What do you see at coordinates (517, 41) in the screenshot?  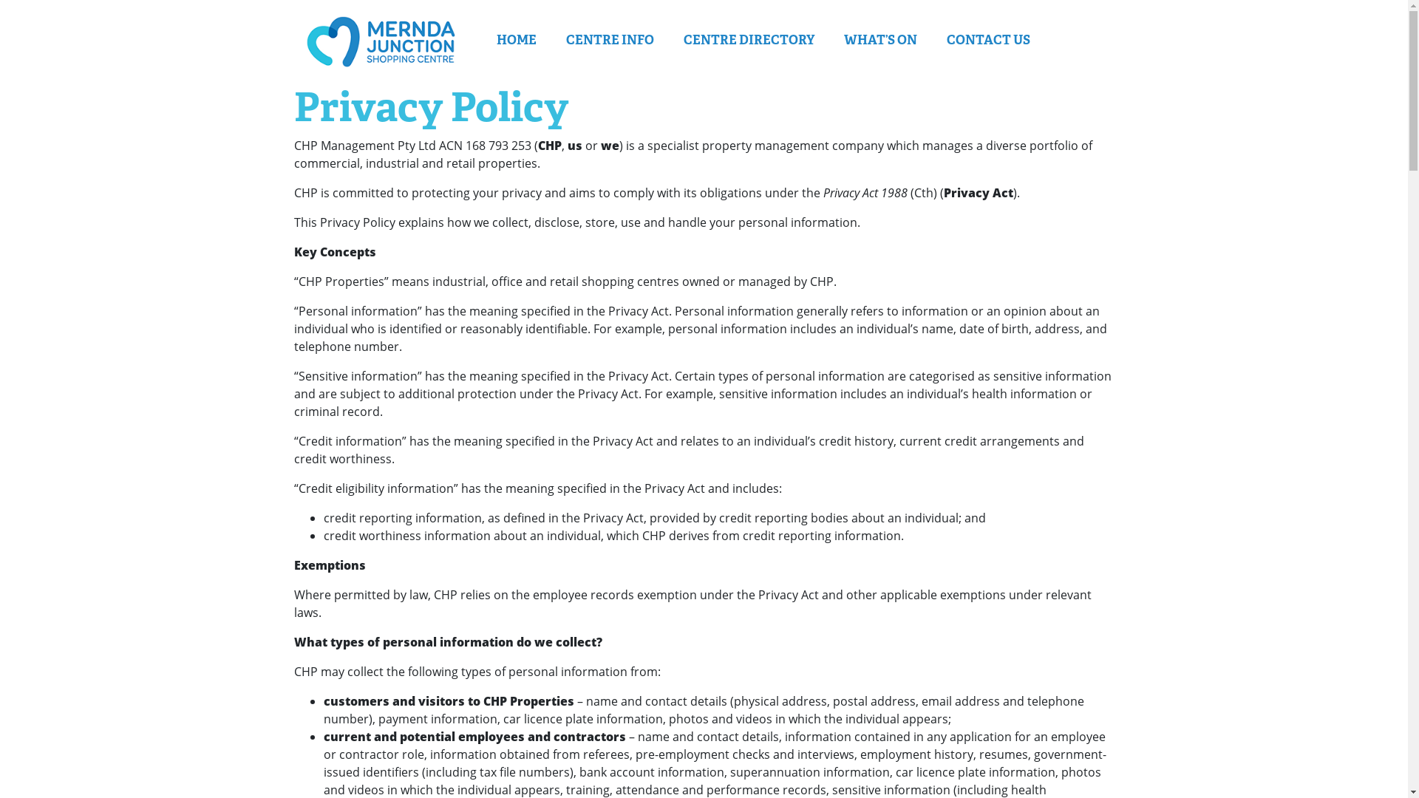 I see `HOME` at bounding box center [517, 41].